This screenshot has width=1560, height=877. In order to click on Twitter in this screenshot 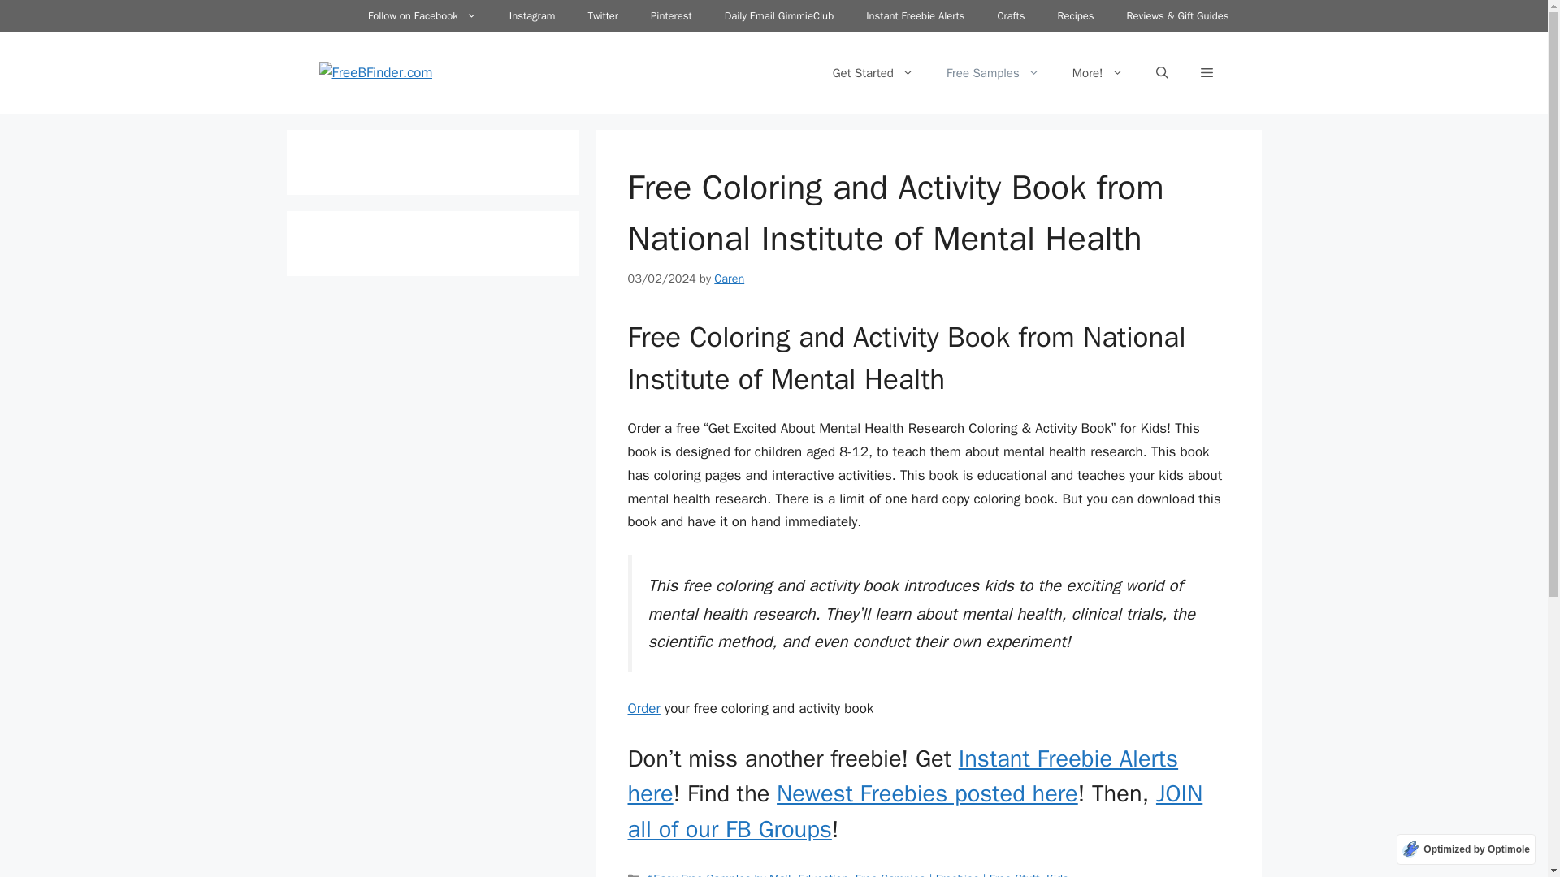, I will do `click(603, 16)`.